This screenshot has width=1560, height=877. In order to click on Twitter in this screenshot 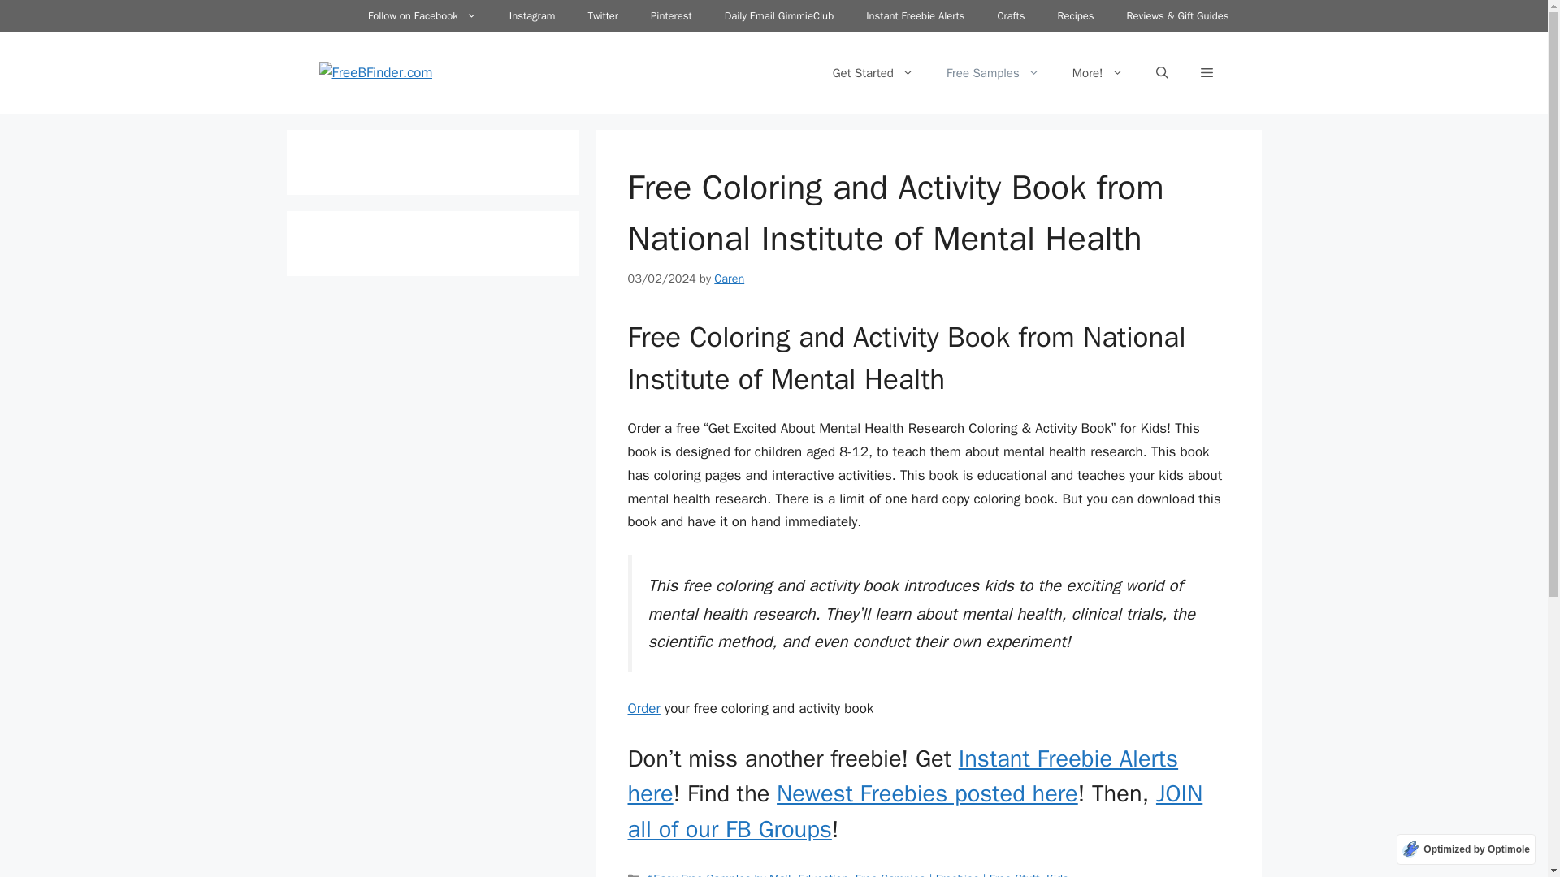, I will do `click(603, 16)`.